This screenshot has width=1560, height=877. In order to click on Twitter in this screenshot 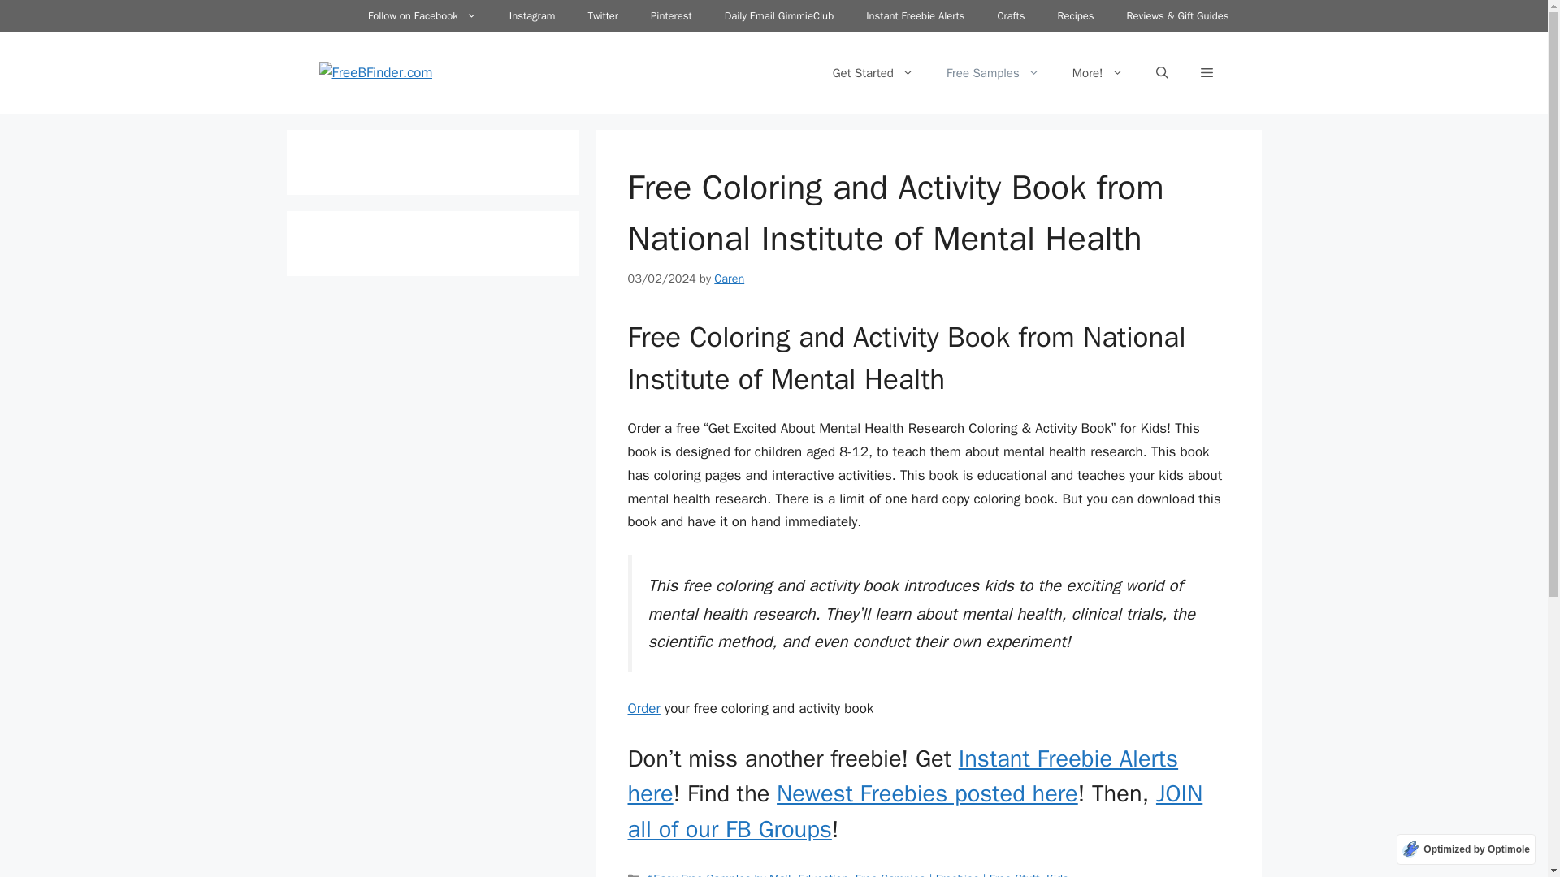, I will do `click(603, 16)`.